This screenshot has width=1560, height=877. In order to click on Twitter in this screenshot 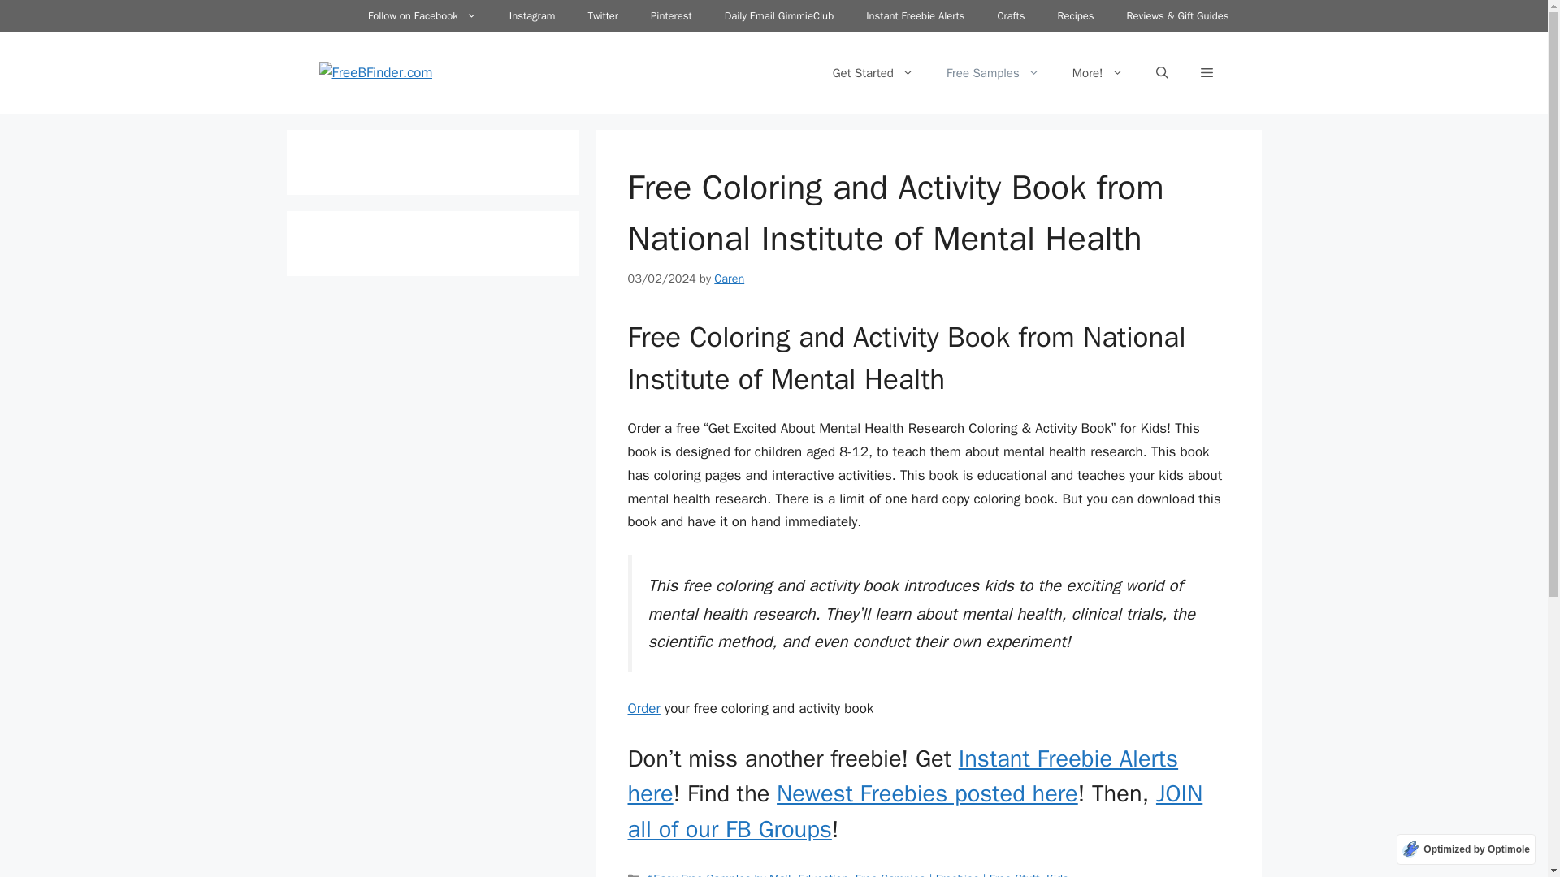, I will do `click(603, 16)`.